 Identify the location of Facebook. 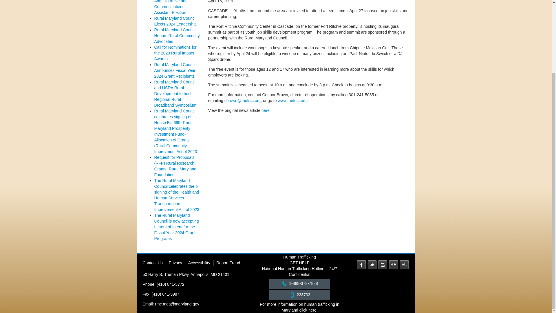
(361, 264).